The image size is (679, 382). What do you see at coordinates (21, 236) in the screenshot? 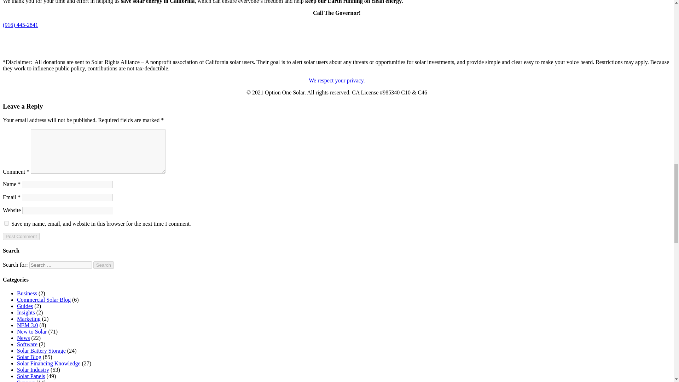
I see `Post Comment` at bounding box center [21, 236].